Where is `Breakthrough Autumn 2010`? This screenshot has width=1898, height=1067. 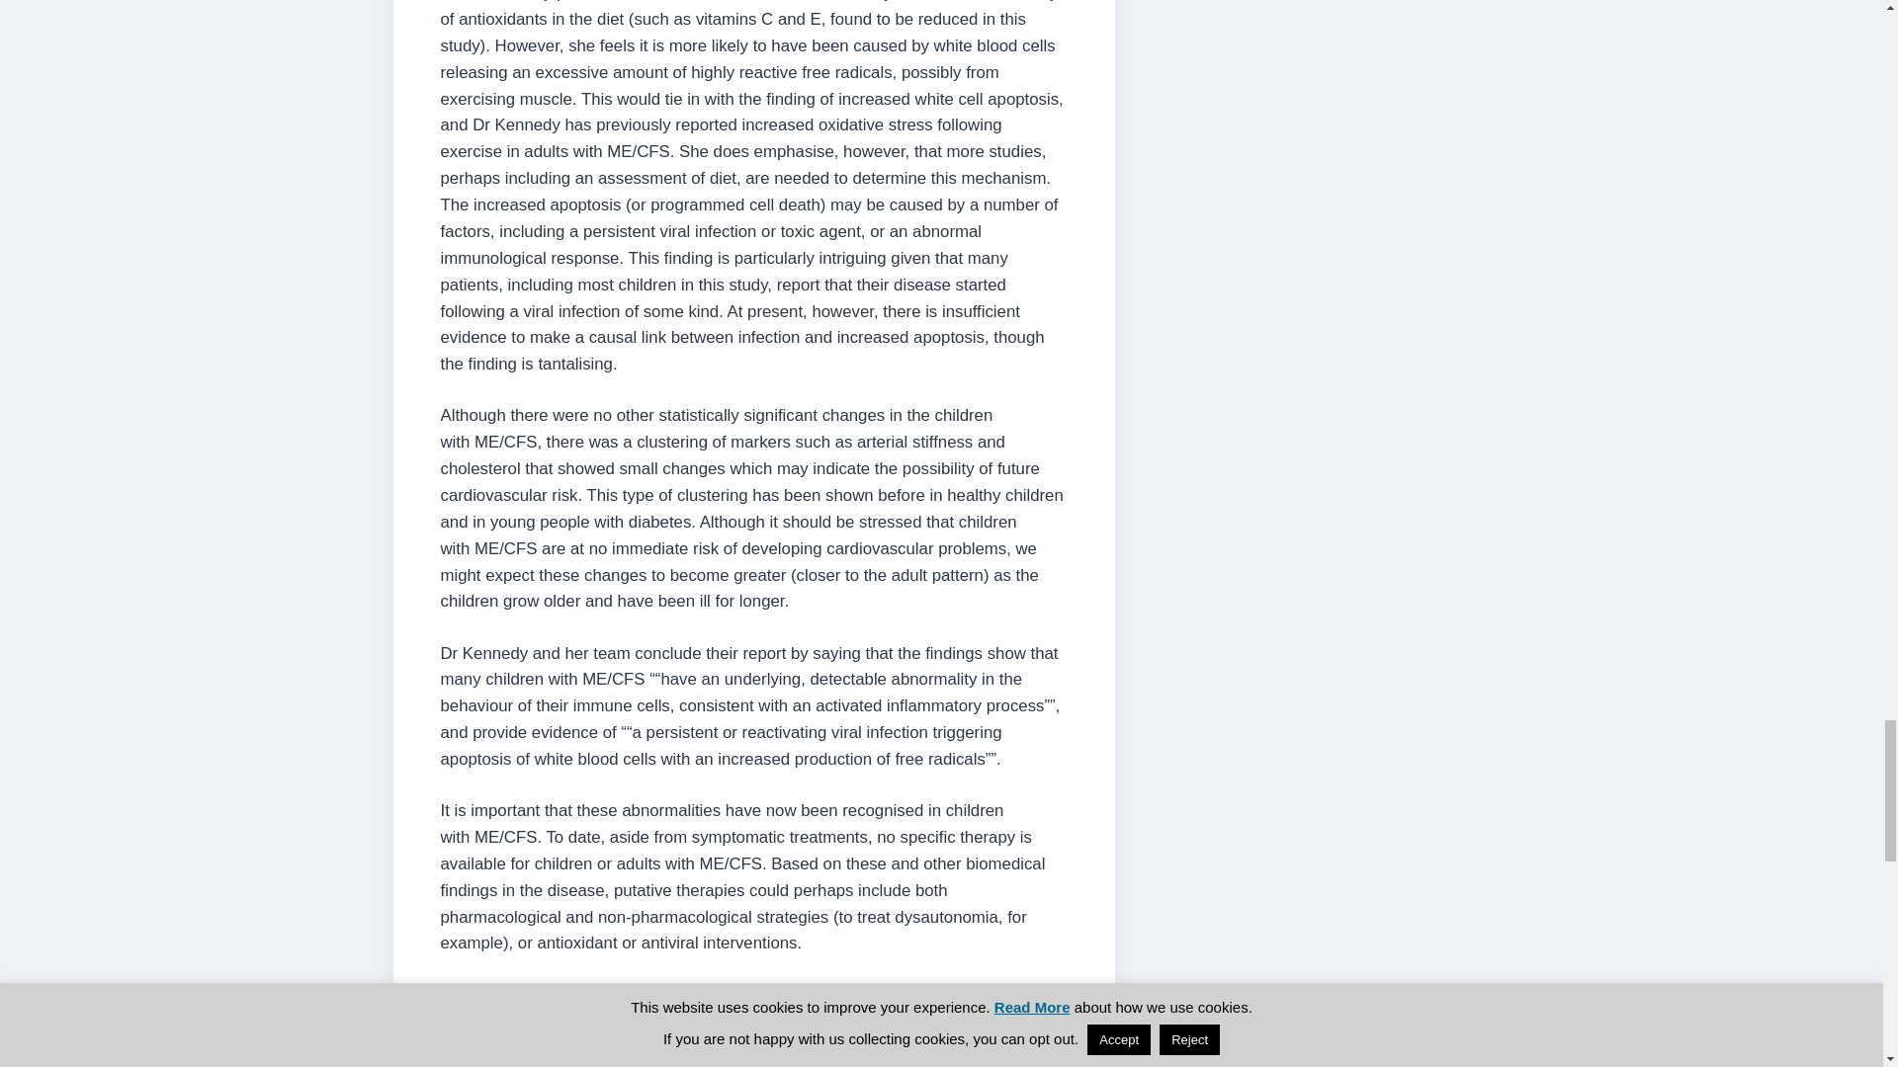
Breakthrough Autumn 2010 is located at coordinates (741, 995).